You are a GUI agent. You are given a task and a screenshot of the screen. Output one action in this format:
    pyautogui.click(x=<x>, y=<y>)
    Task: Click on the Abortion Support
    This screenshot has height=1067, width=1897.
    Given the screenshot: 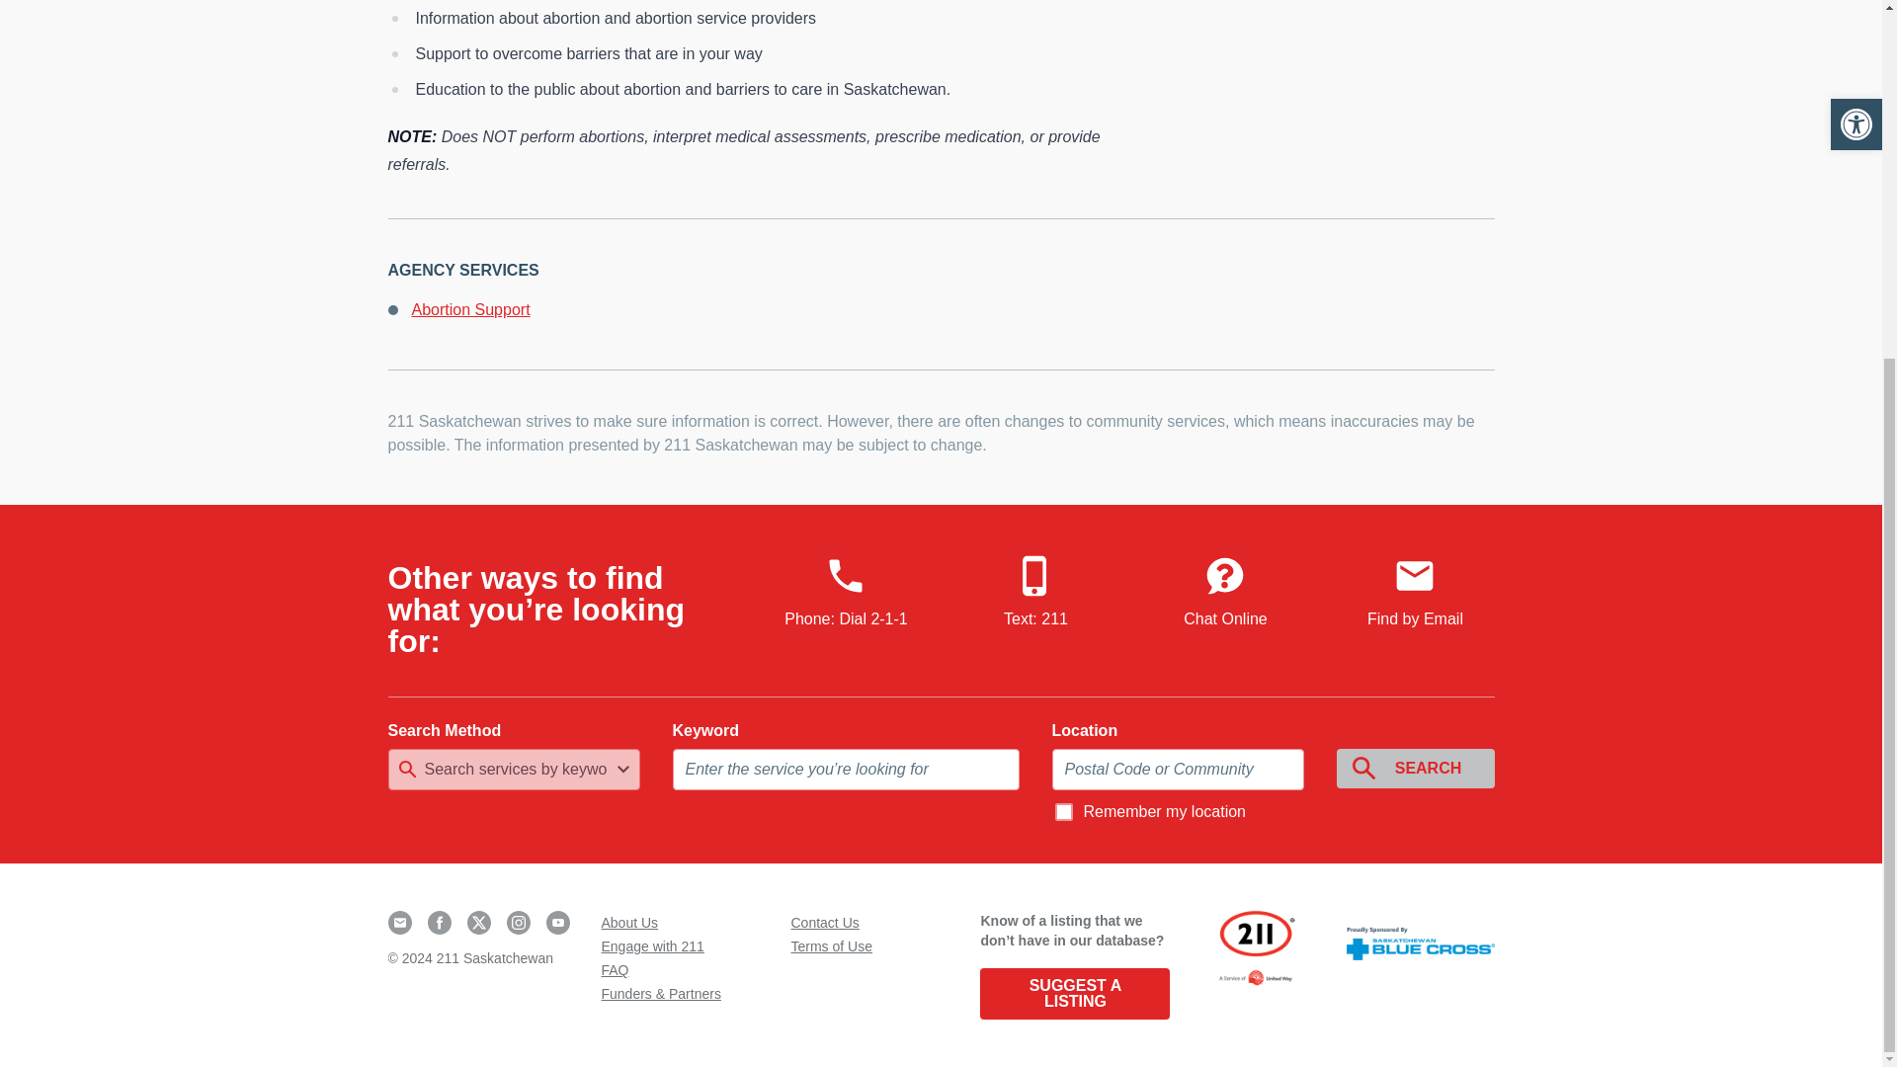 What is the action you would take?
    pyautogui.click(x=470, y=308)
    